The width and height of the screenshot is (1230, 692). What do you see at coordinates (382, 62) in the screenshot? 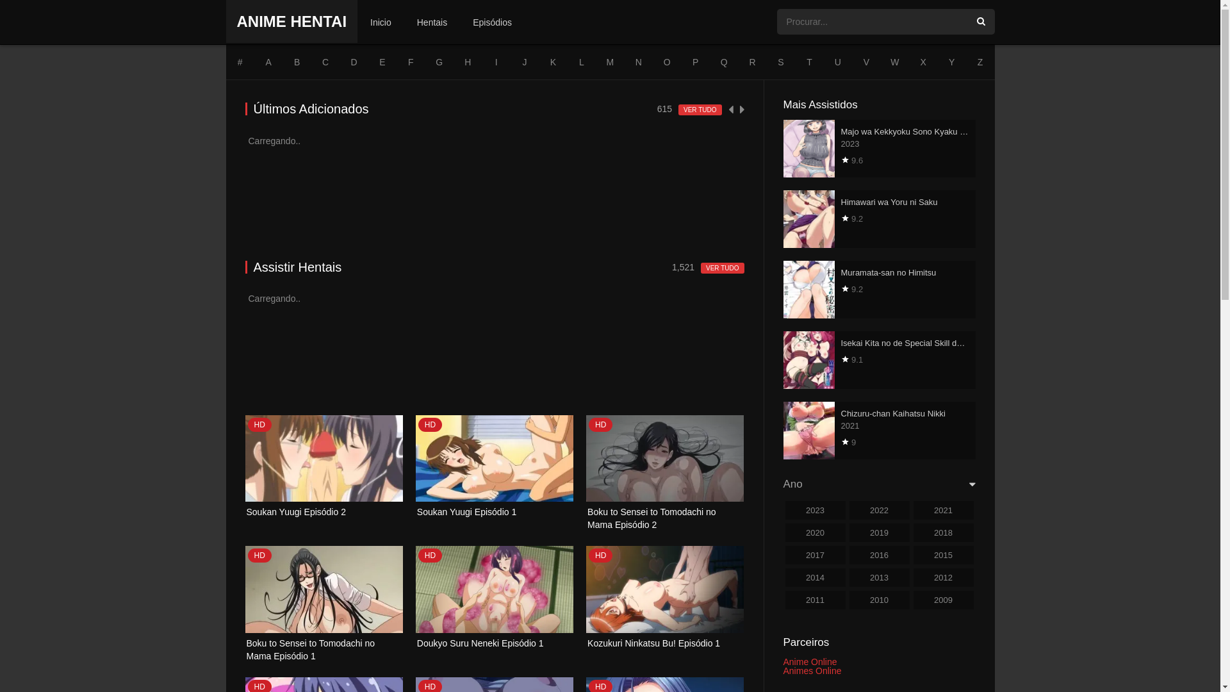
I see `E` at bounding box center [382, 62].